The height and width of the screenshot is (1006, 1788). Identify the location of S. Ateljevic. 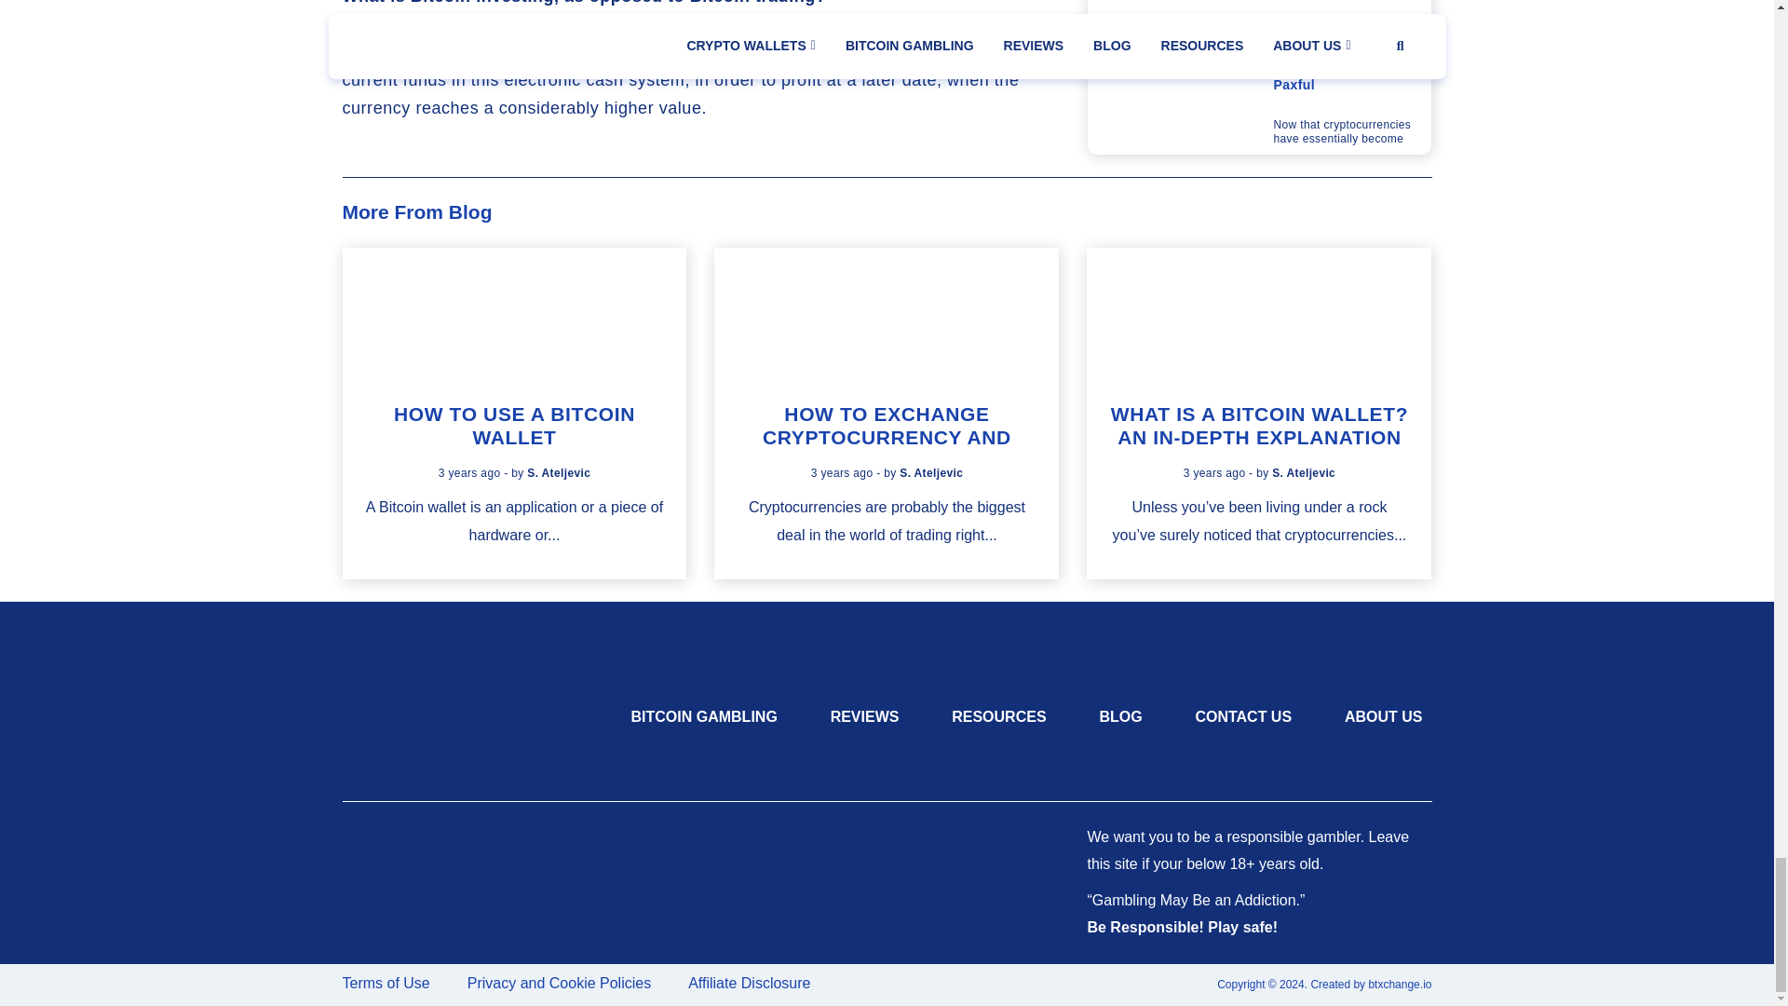
(931, 473).